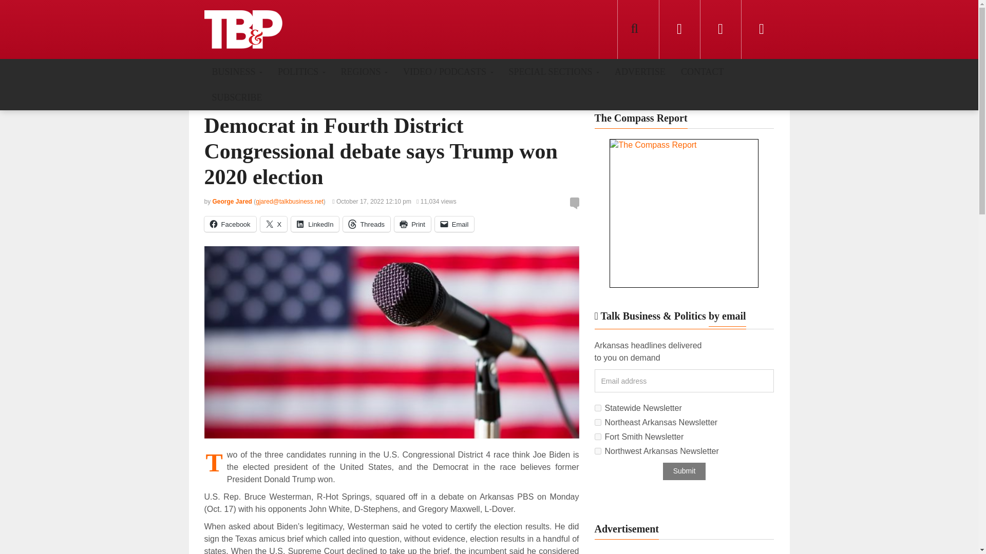 The width and height of the screenshot is (986, 554). I want to click on Click to share on Threads, so click(367, 224).